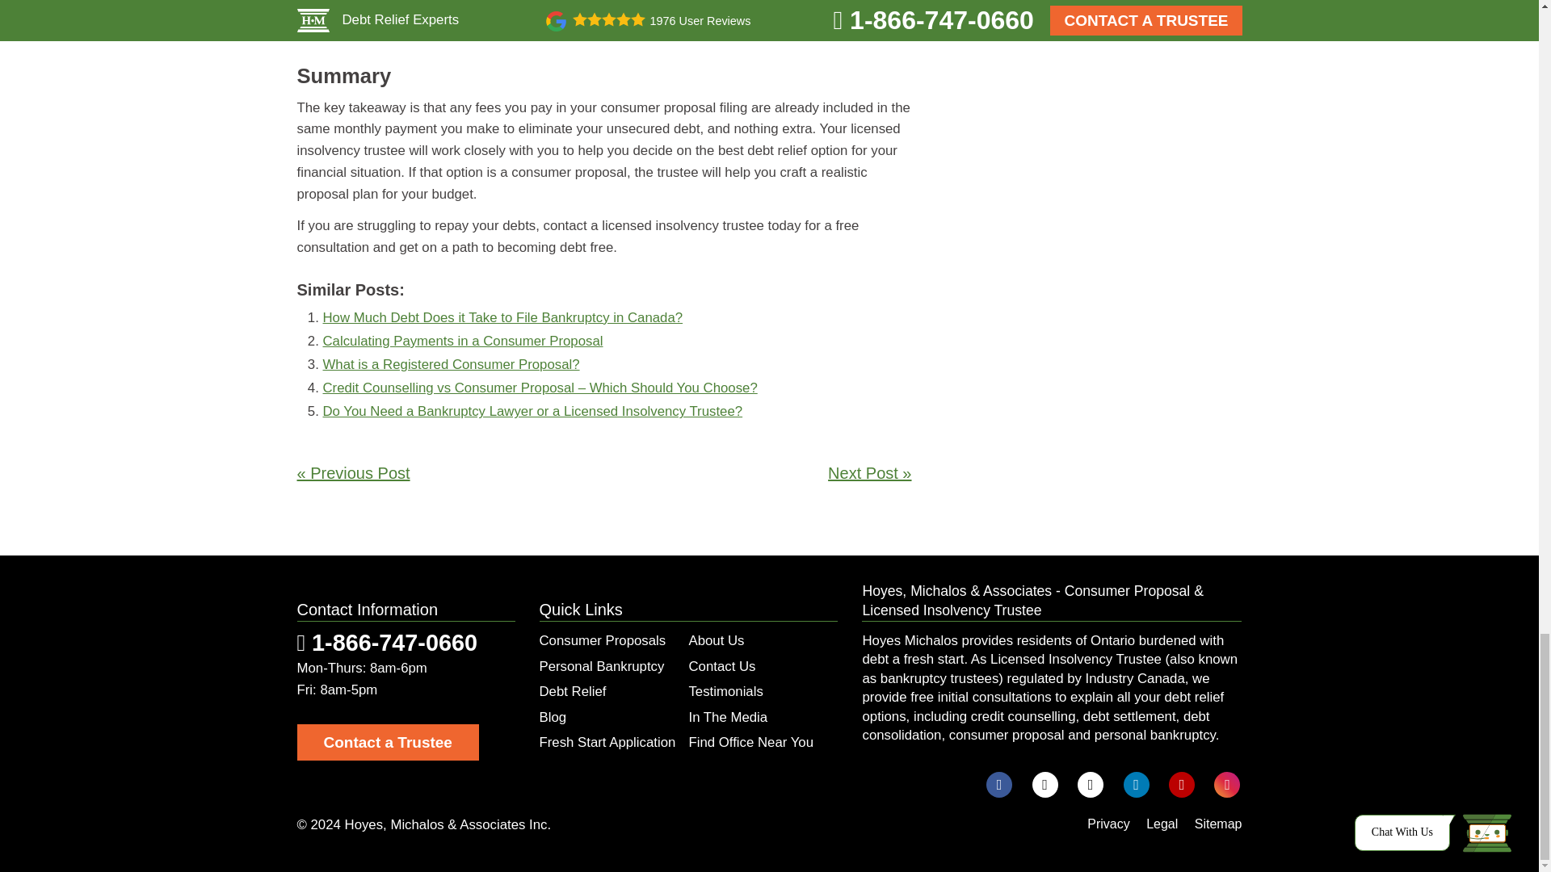 Image resolution: width=1551 pixels, height=872 pixels. I want to click on Calculating Payments in a Consumer Proposal, so click(462, 341).